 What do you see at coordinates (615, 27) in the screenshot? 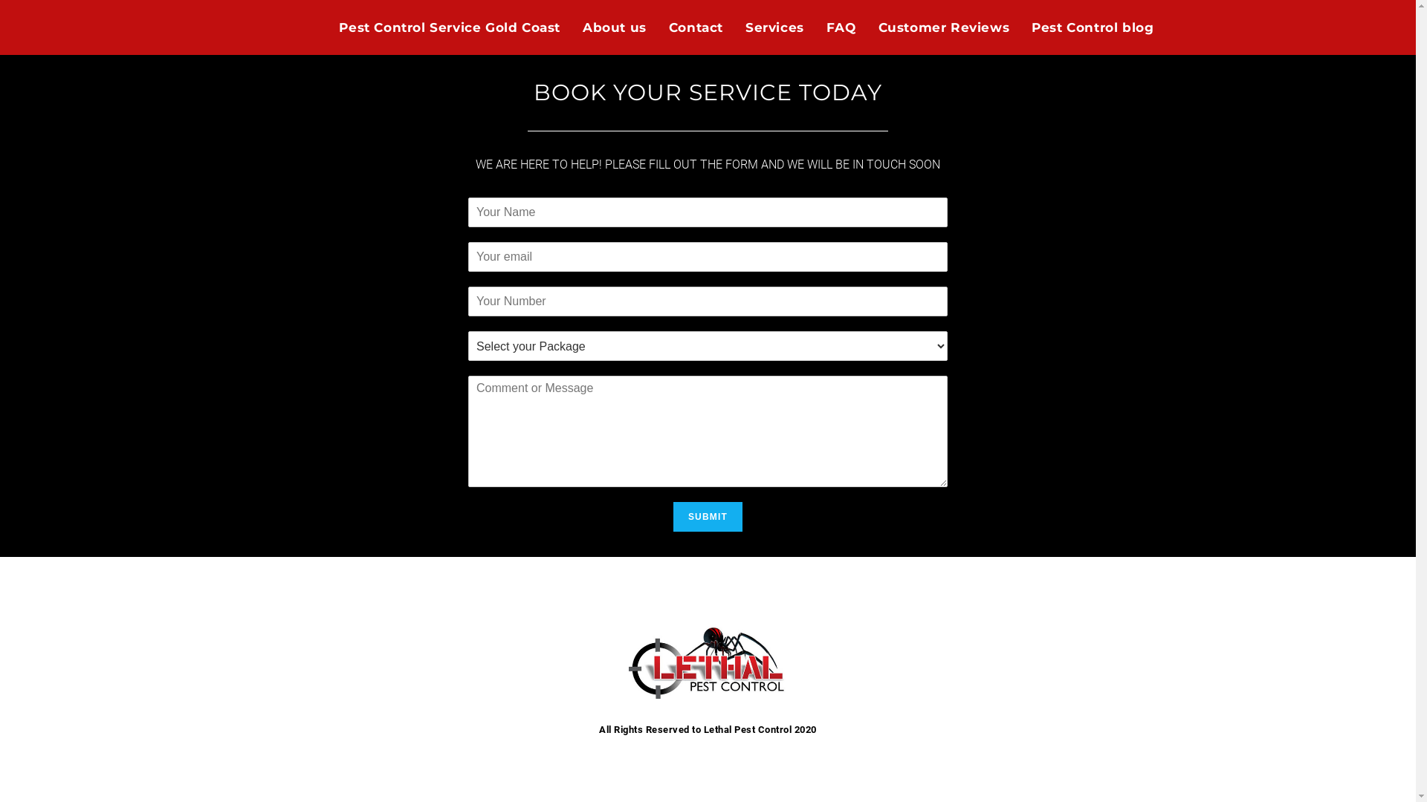
I see `About us` at bounding box center [615, 27].